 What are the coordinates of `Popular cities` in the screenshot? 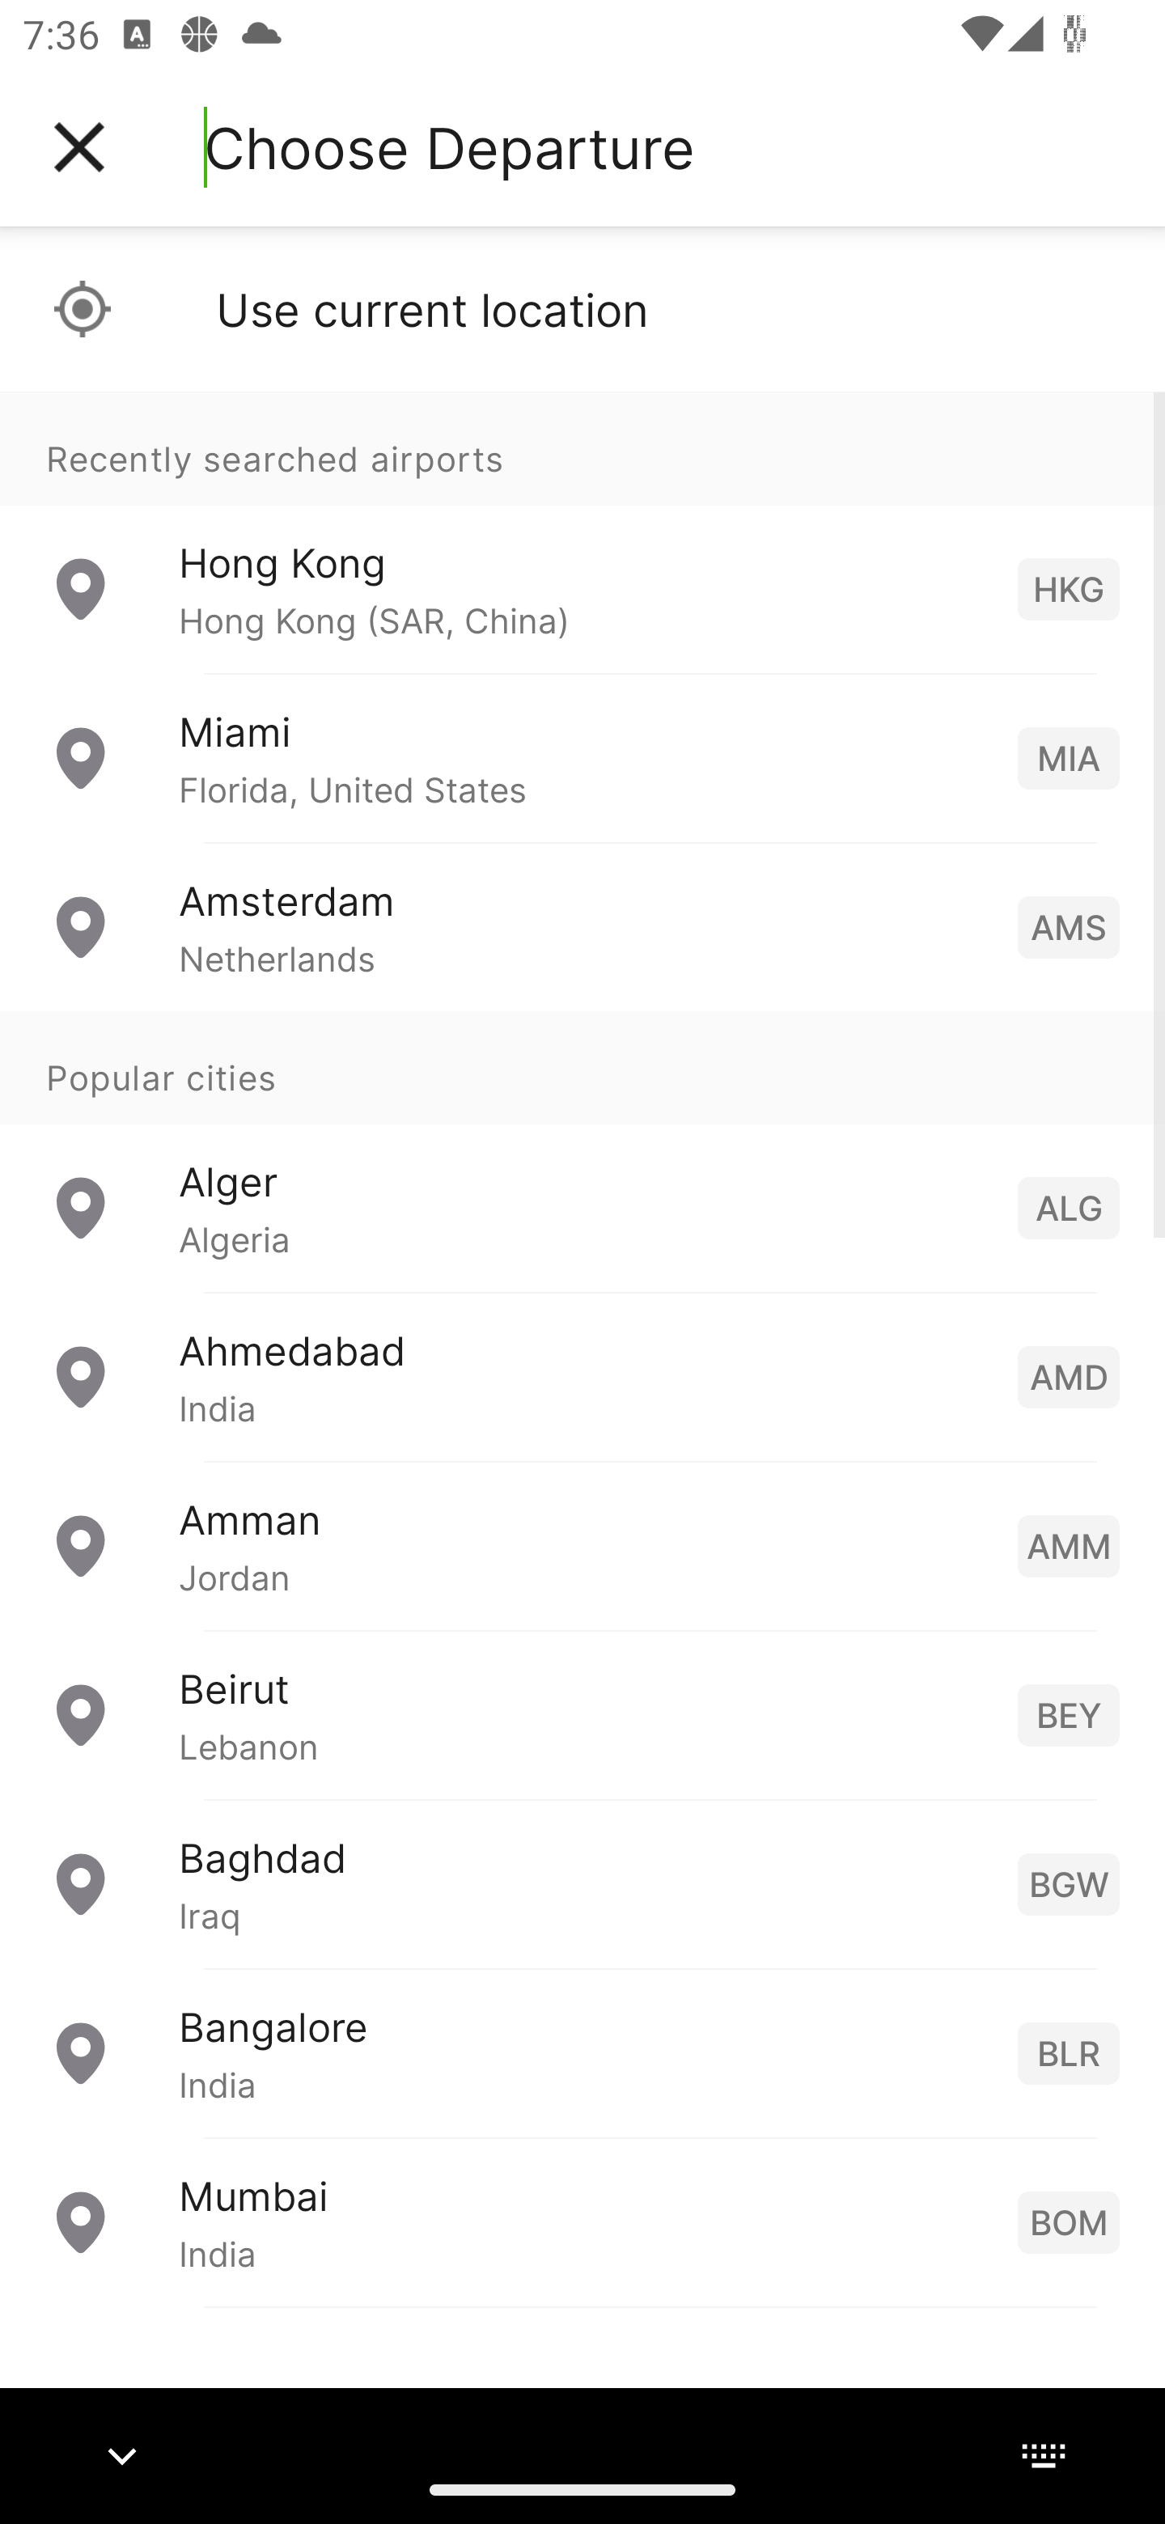 It's located at (582, 1069).